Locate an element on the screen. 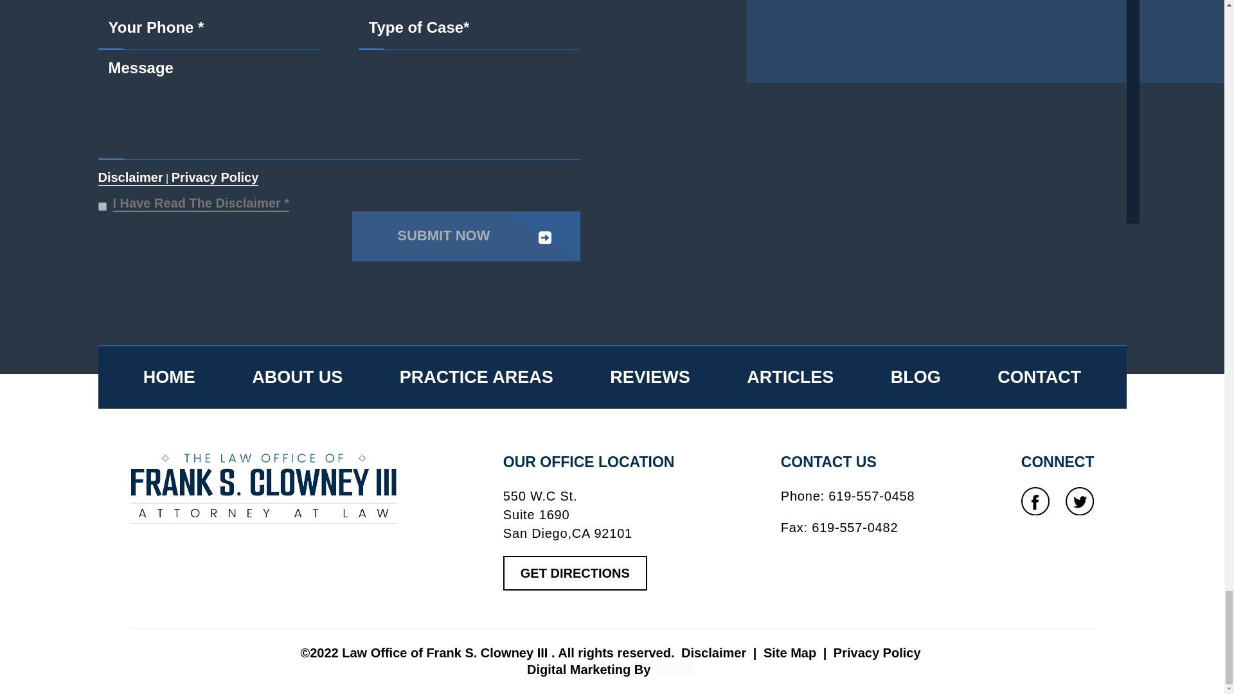 The image size is (1234, 694). Submit Now is located at coordinates (465, 236).